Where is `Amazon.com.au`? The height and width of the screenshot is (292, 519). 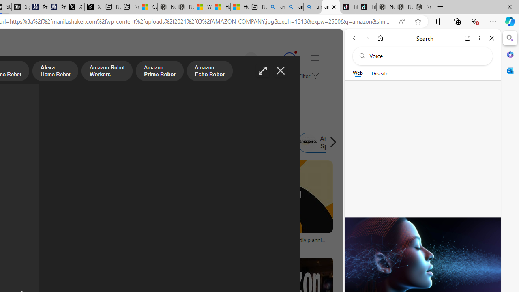 Amazon.com.au is located at coordinates (109, 143).